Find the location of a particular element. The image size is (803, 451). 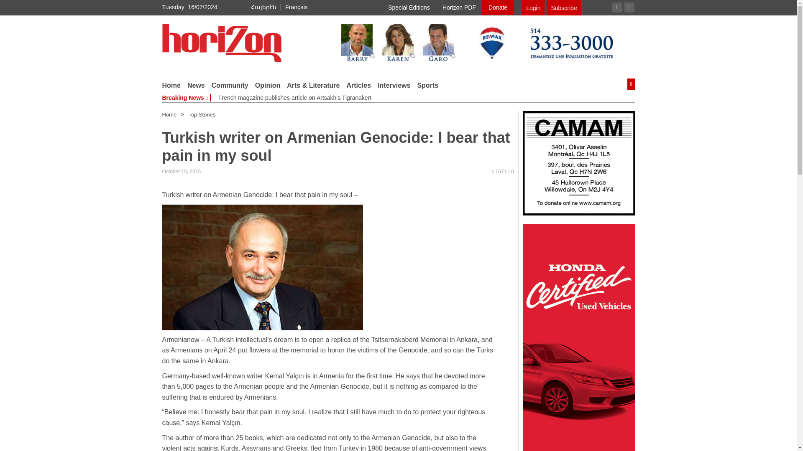

Community is located at coordinates (230, 85).